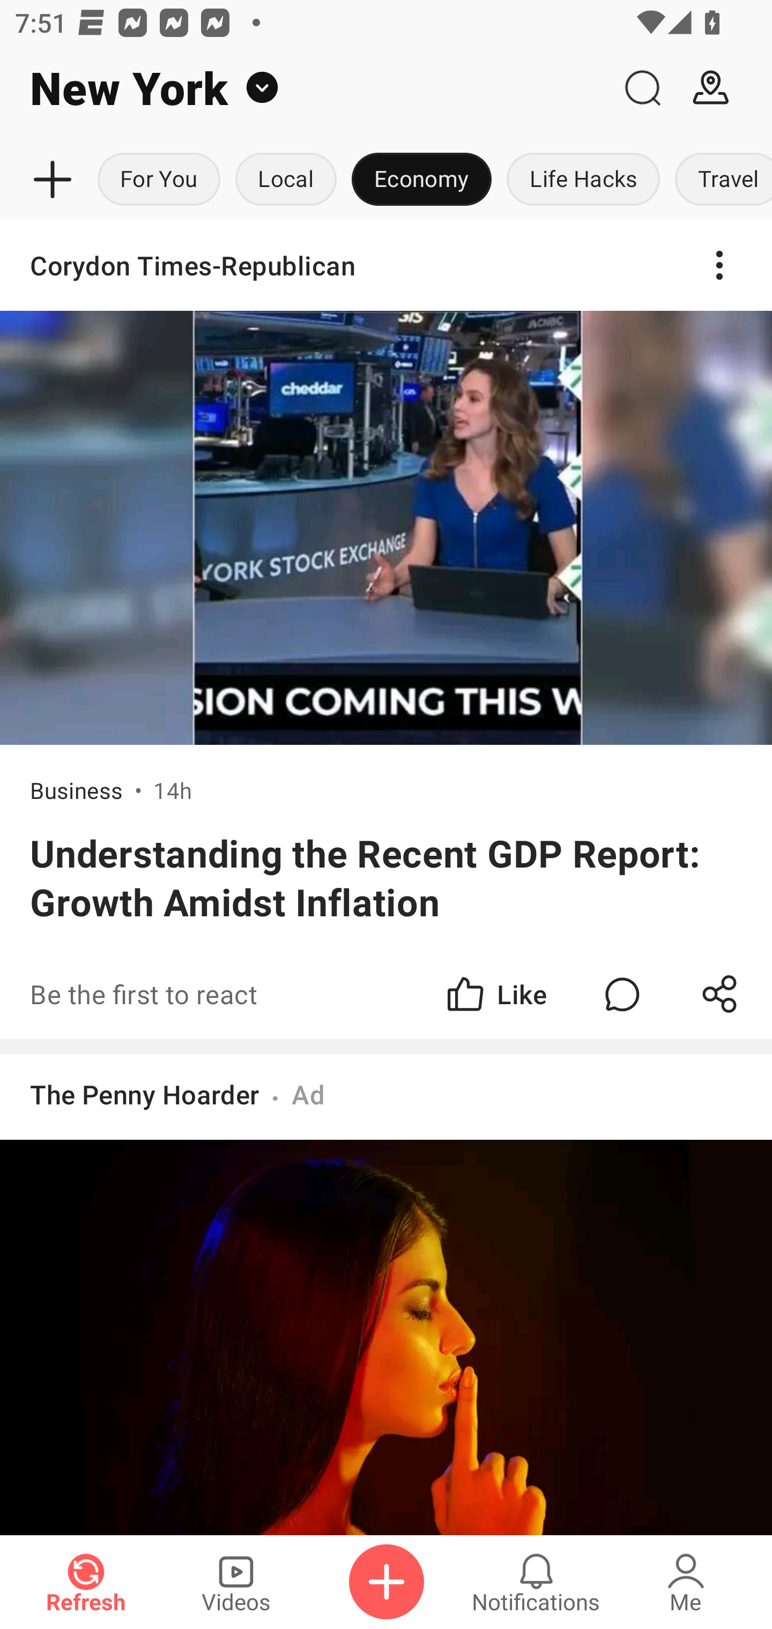 The width and height of the screenshot is (772, 1629). Describe the element at coordinates (255, 995) in the screenshot. I see `Be the first to react` at that location.